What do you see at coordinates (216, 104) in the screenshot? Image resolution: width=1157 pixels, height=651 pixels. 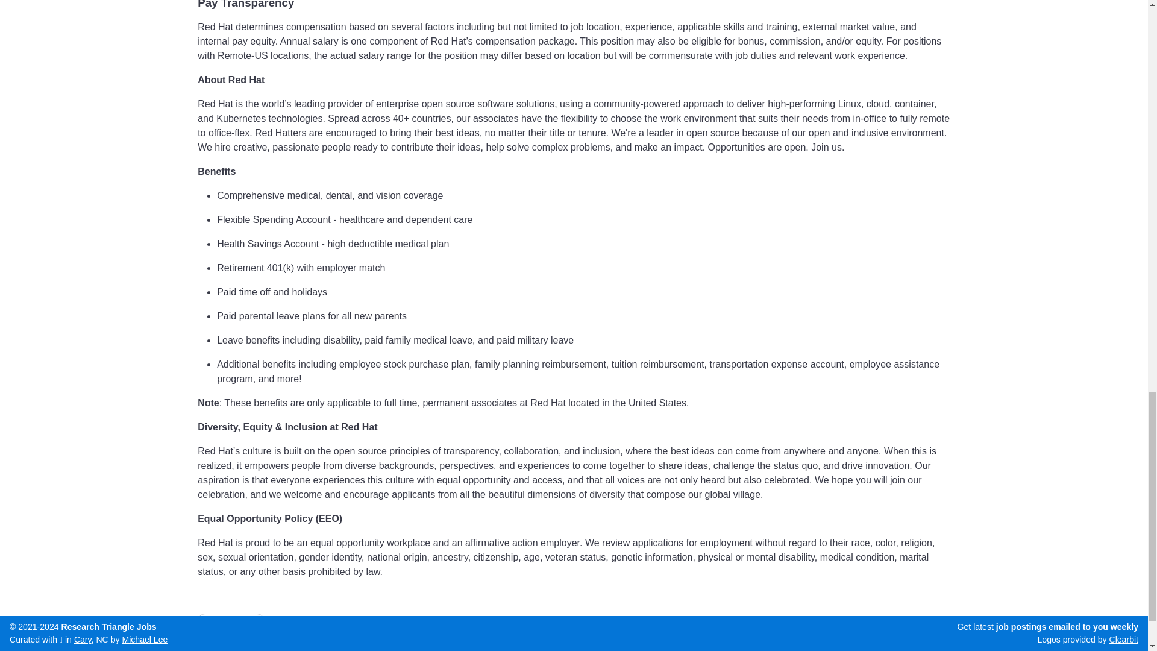 I see `Red Hat` at bounding box center [216, 104].